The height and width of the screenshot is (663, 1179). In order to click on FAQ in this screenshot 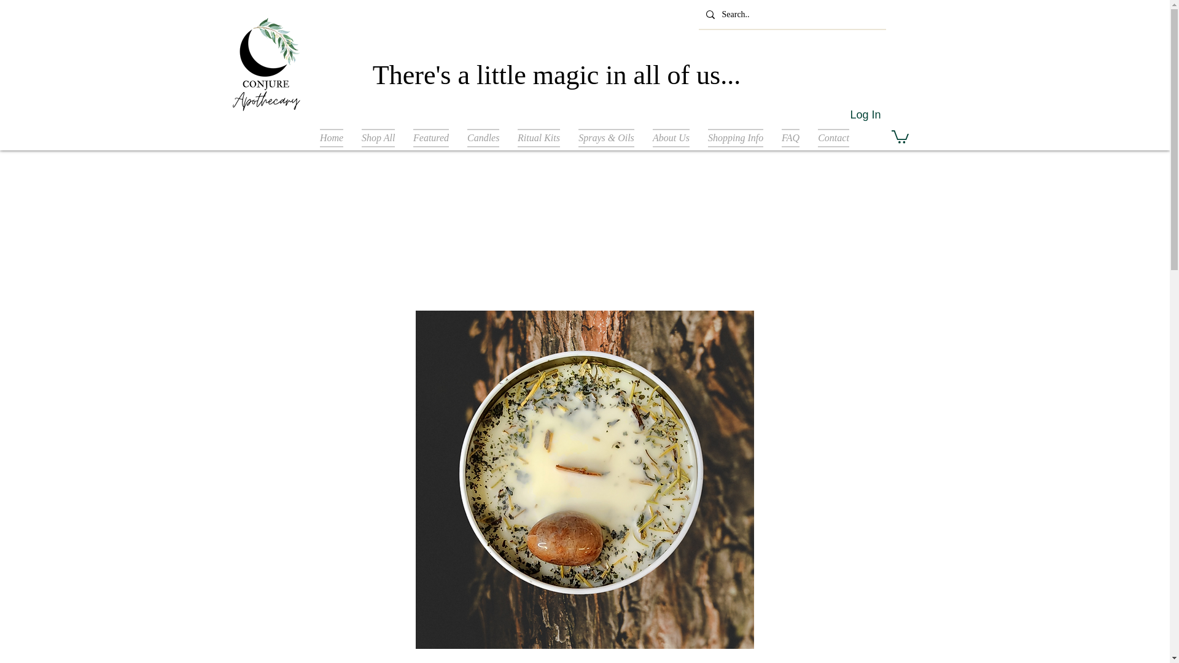, I will do `click(790, 138)`.